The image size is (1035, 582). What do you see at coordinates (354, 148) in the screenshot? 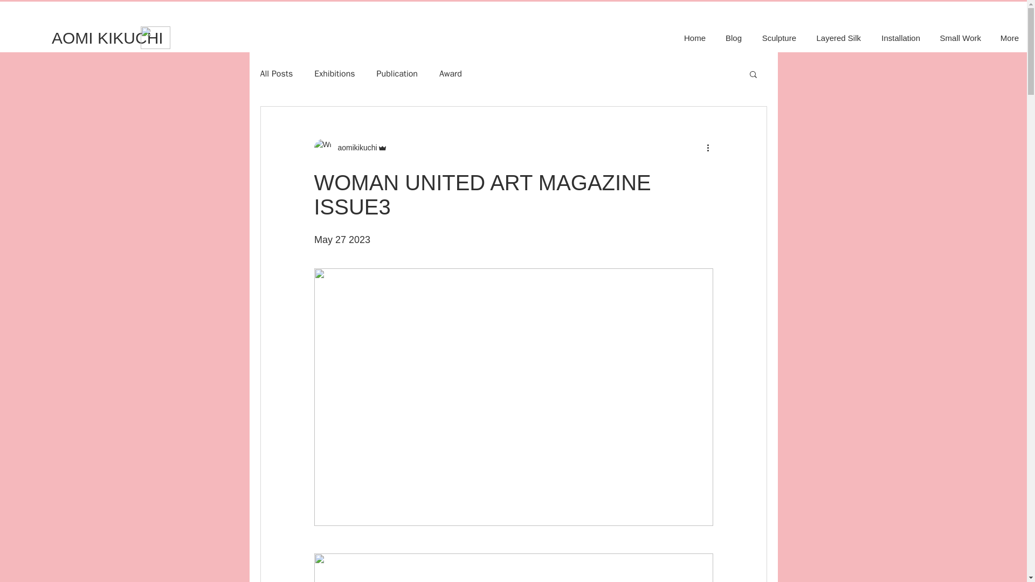
I see `aomikikuchi` at bounding box center [354, 148].